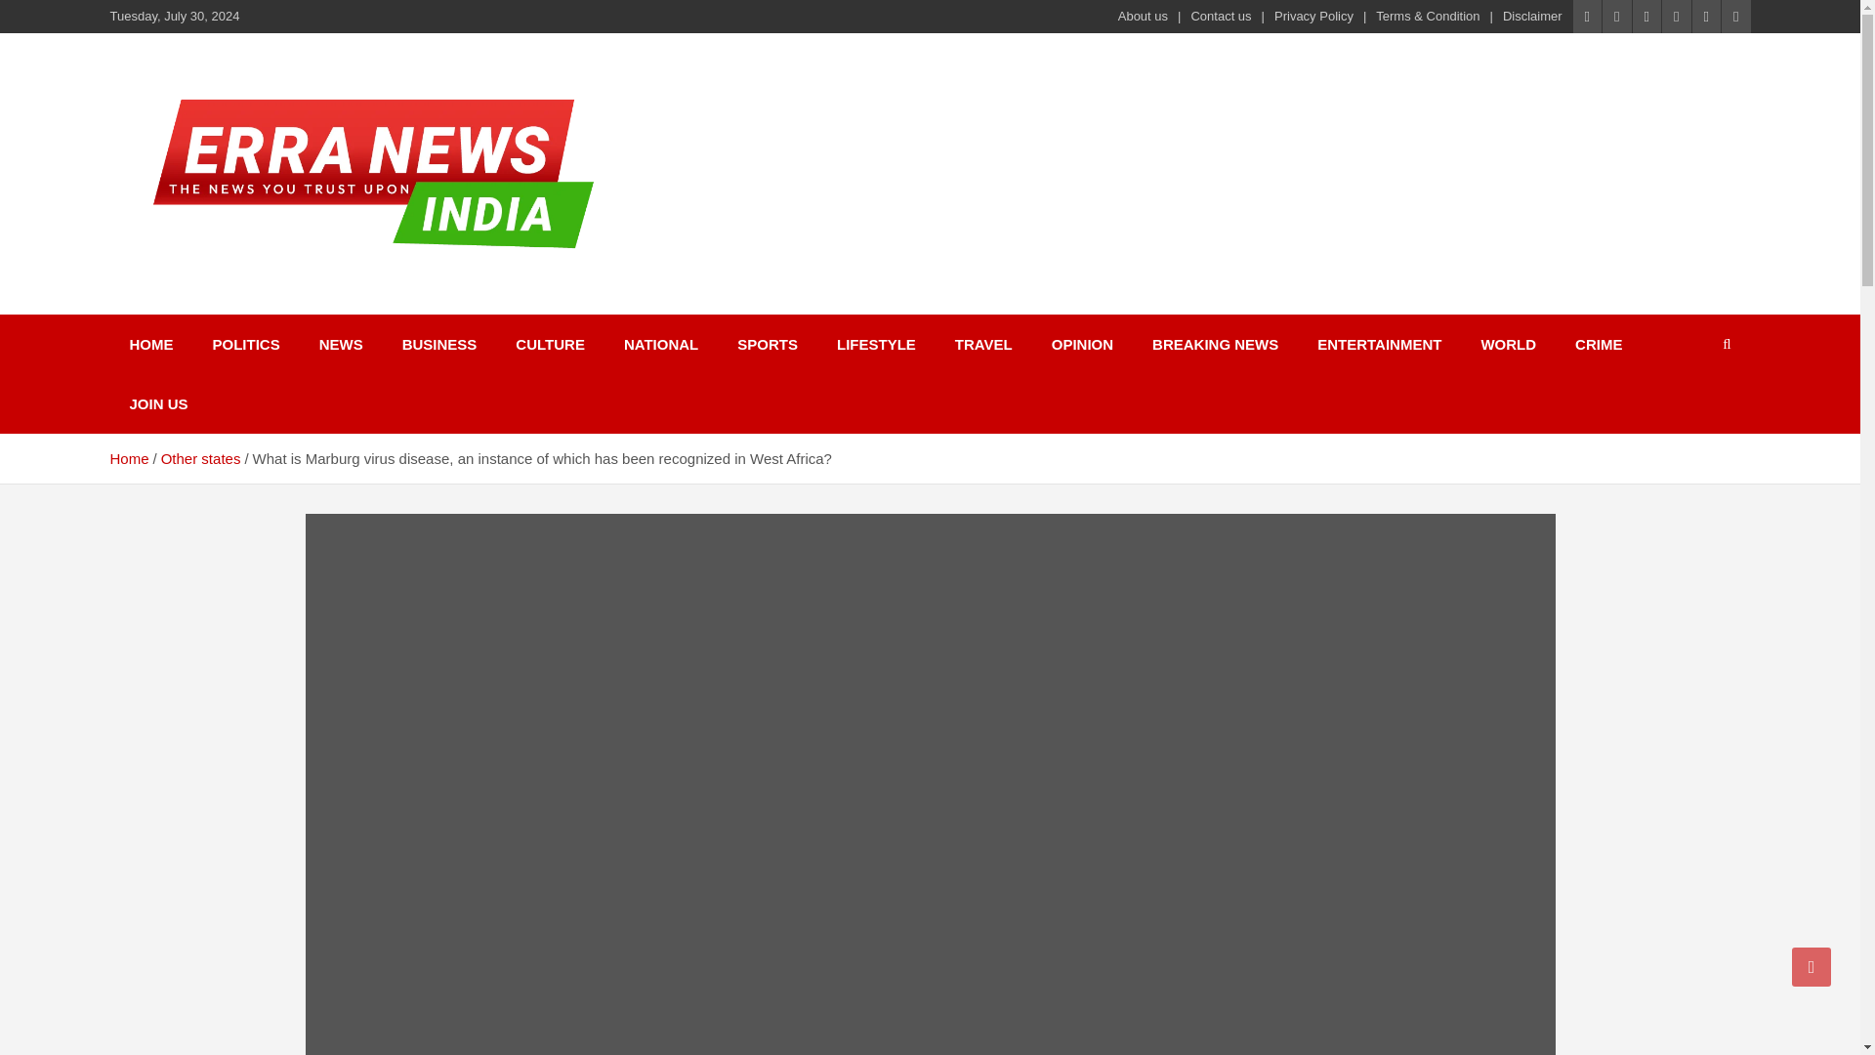 Image resolution: width=1875 pixels, height=1055 pixels. I want to click on Other states, so click(201, 459).